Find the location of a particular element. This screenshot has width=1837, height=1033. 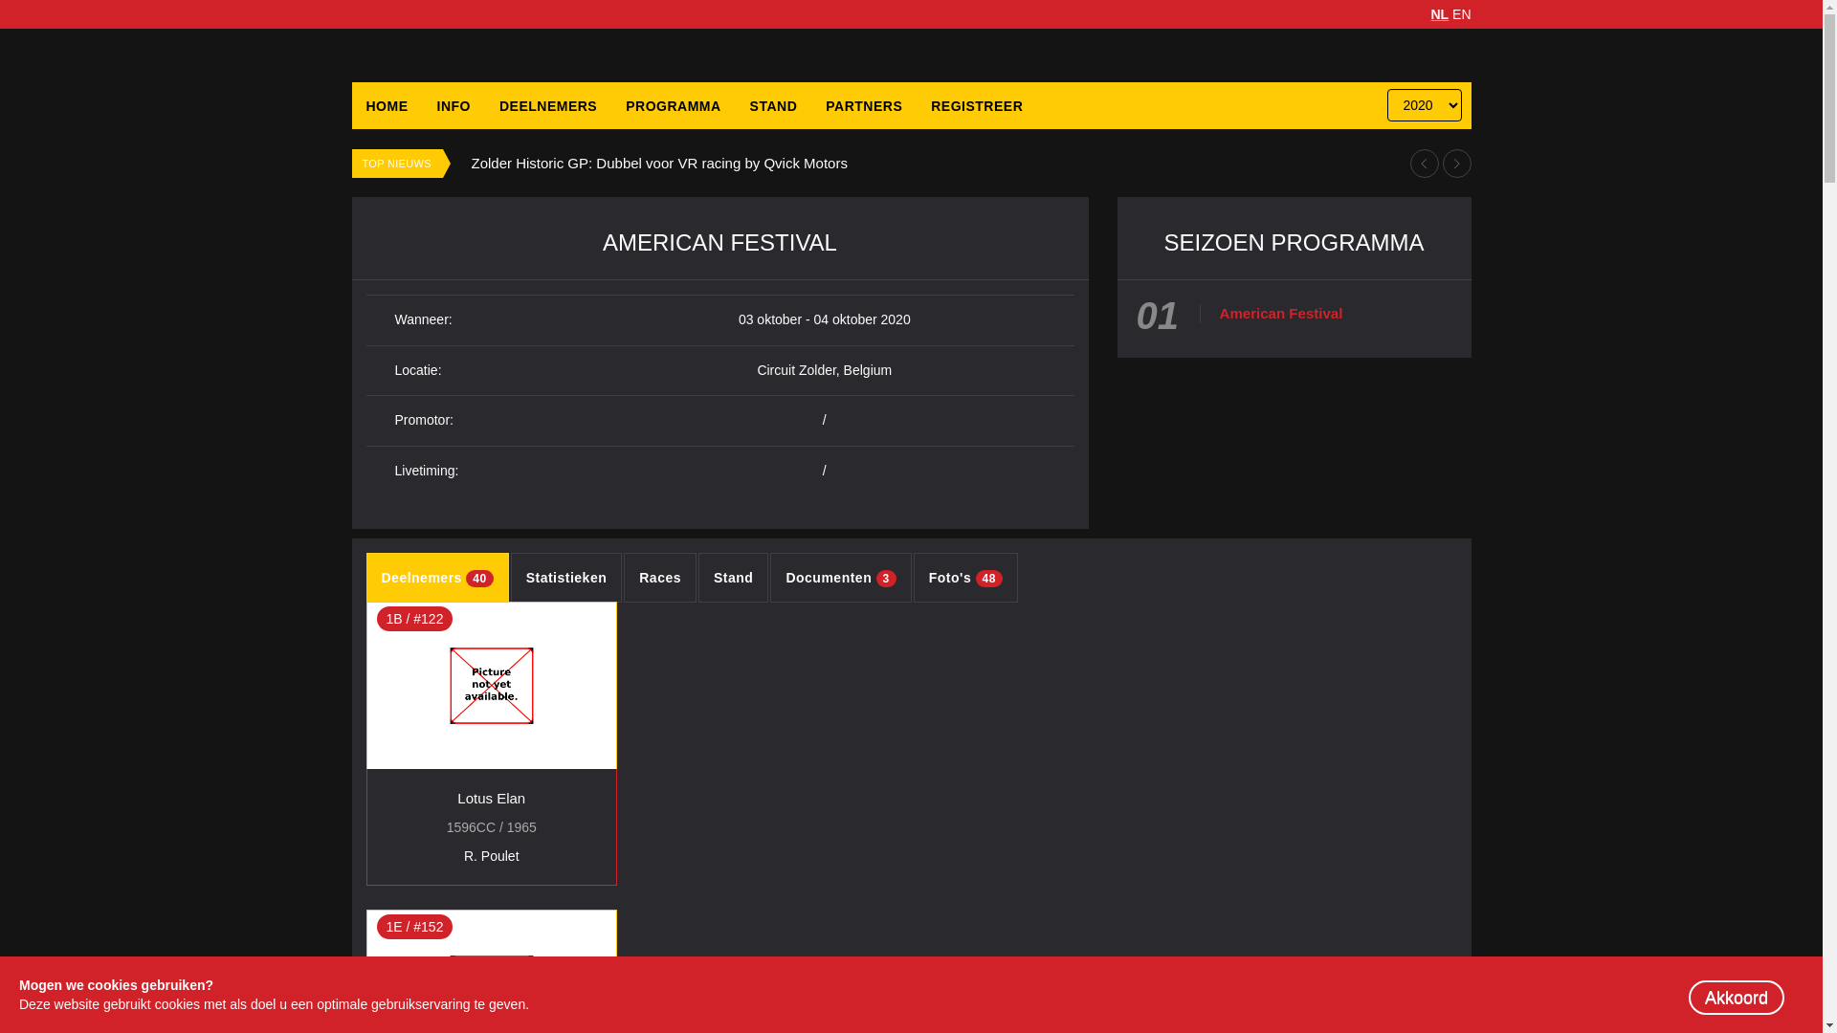

Akkoord is located at coordinates (1737, 998).